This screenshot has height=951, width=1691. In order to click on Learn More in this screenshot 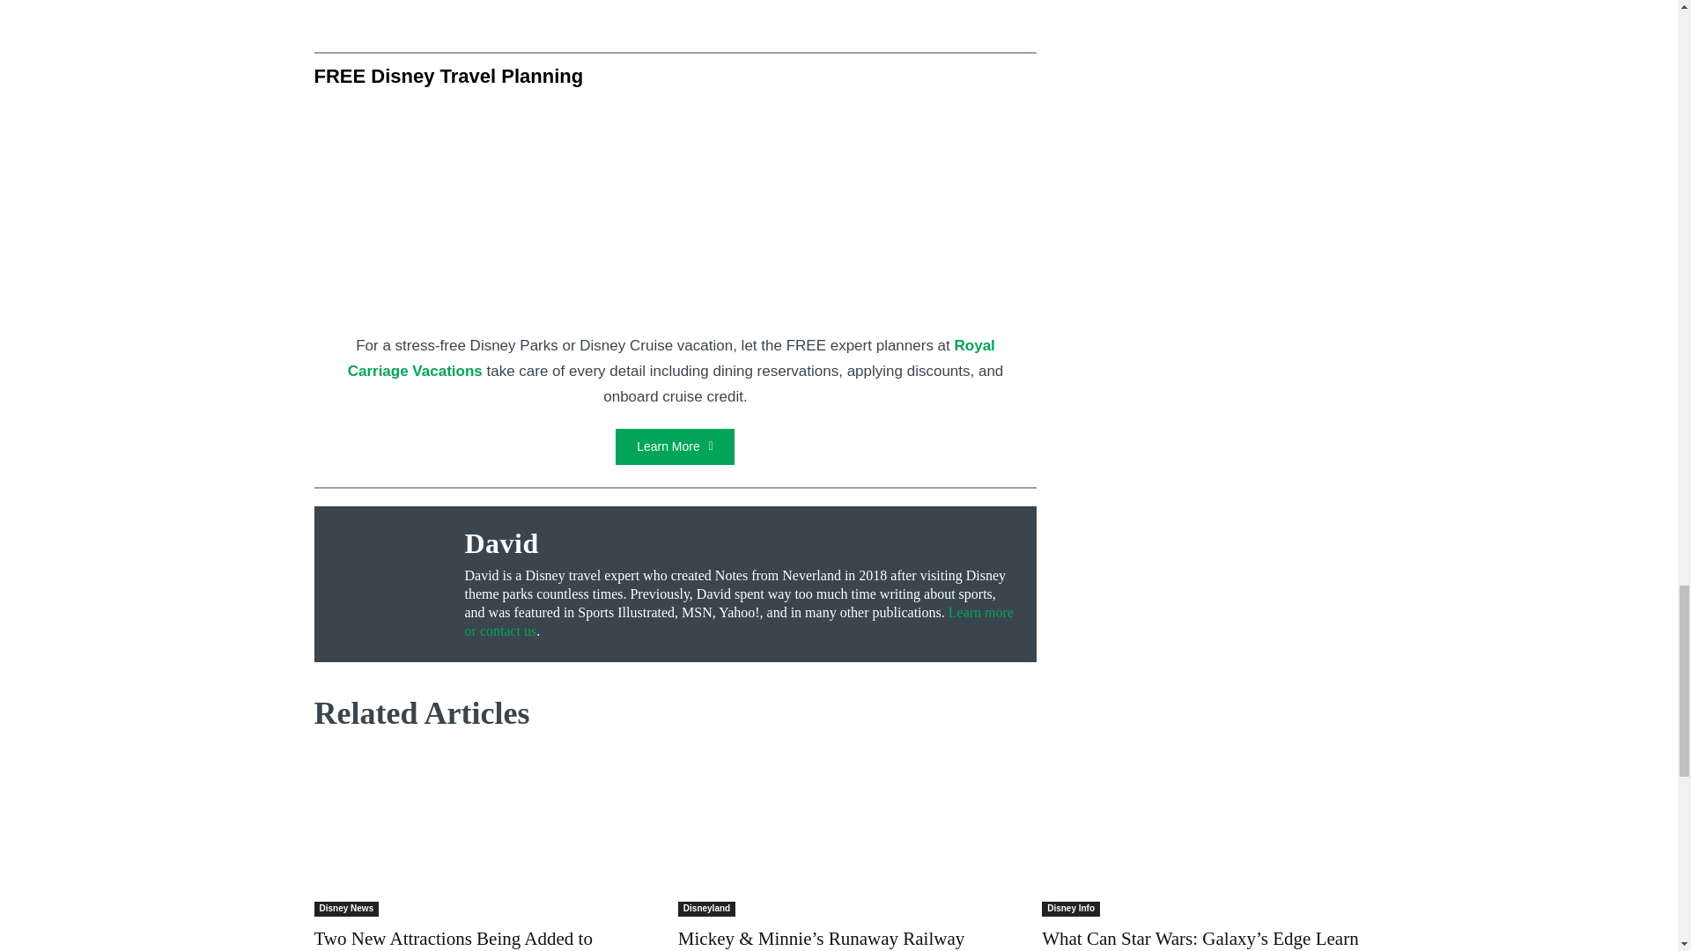, I will do `click(675, 447)`.